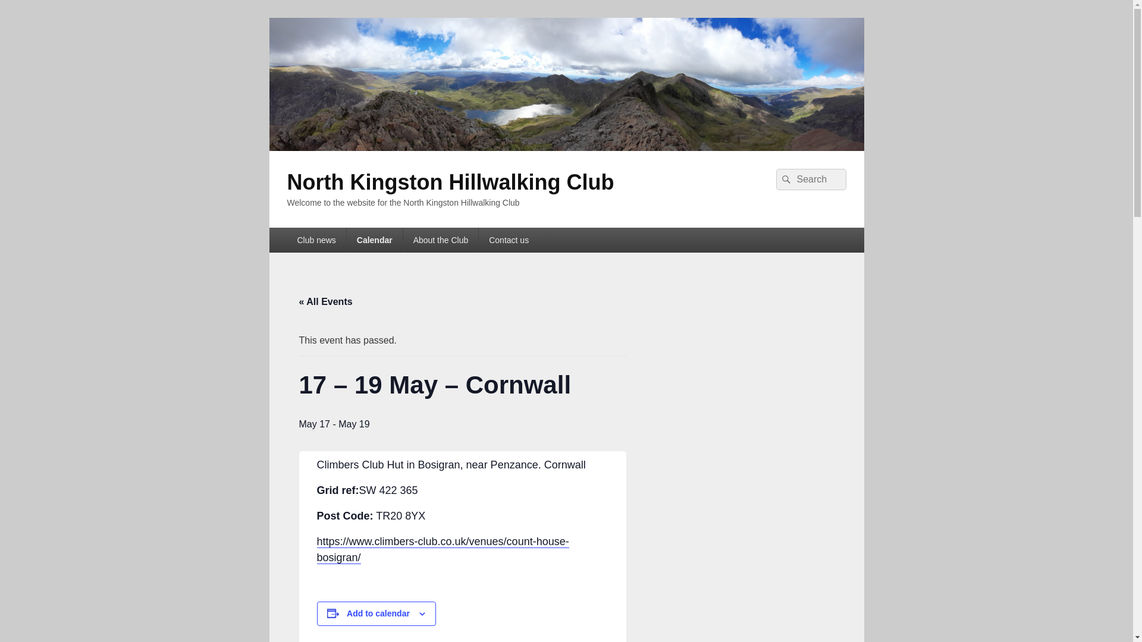  Describe the element at coordinates (378, 613) in the screenshot. I see `Add to calendar` at that location.